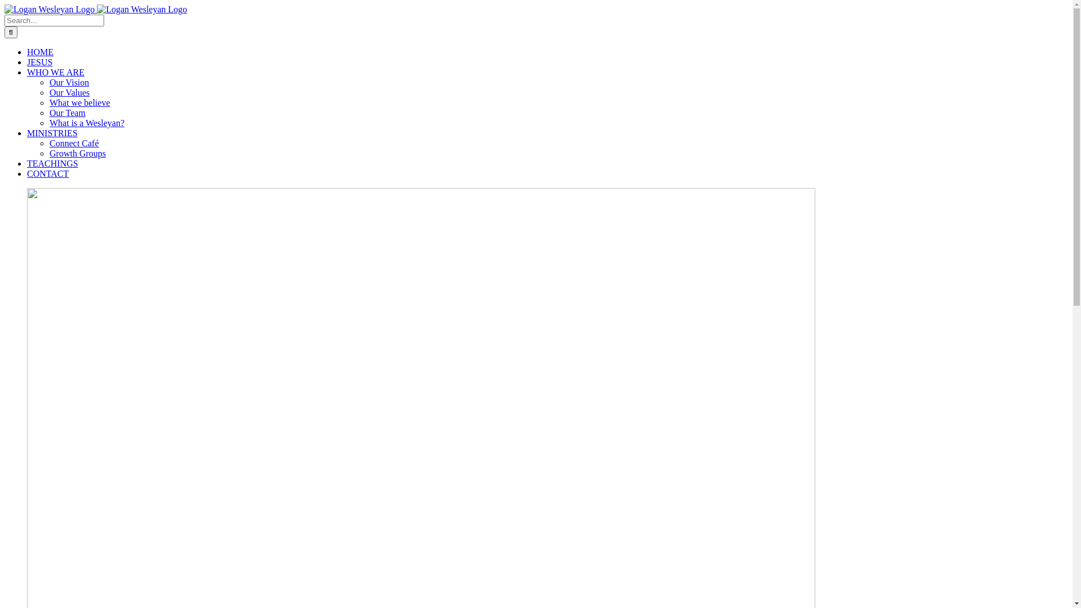  I want to click on What is a Wesleyan?, so click(87, 123).